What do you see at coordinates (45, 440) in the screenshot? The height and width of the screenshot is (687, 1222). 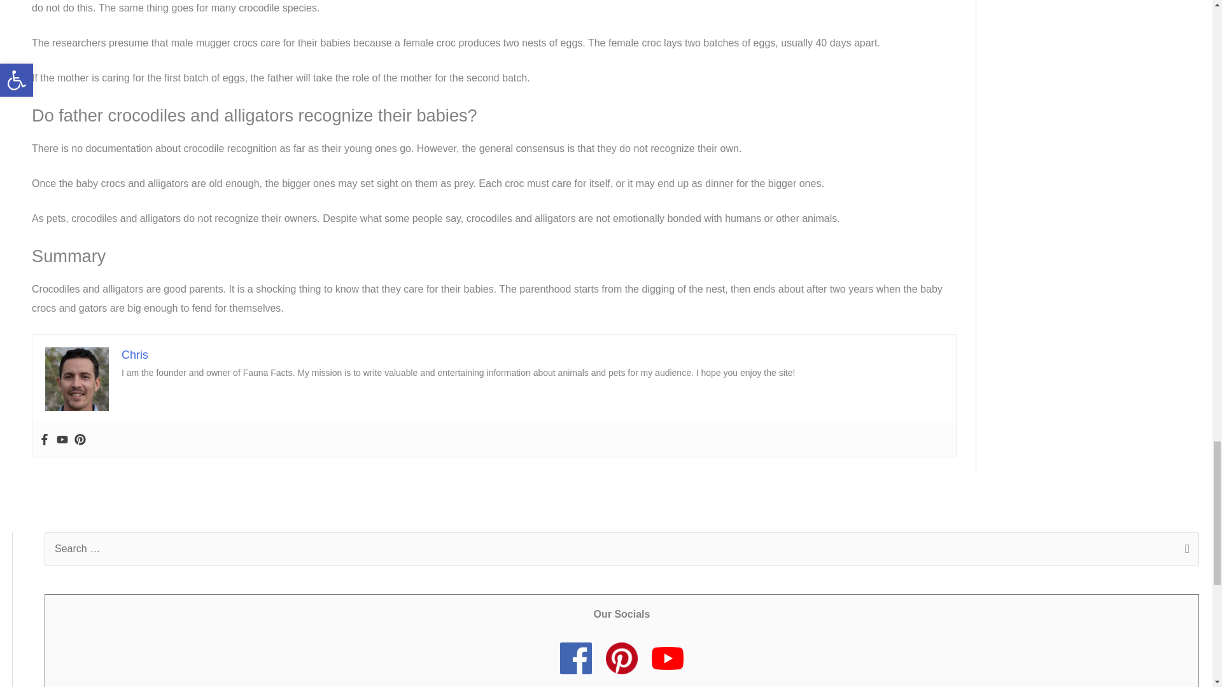 I see `Facebook` at bounding box center [45, 440].